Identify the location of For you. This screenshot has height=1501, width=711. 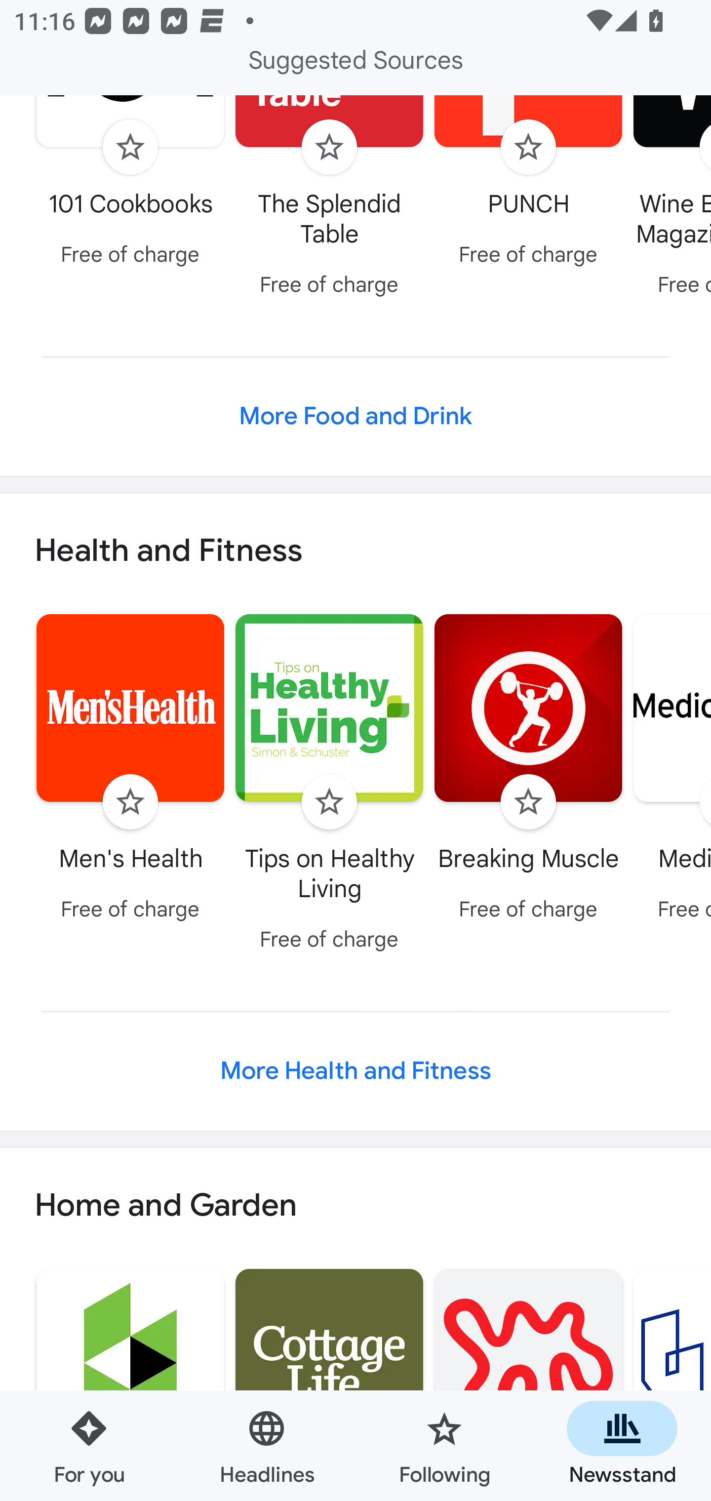
(89, 1446).